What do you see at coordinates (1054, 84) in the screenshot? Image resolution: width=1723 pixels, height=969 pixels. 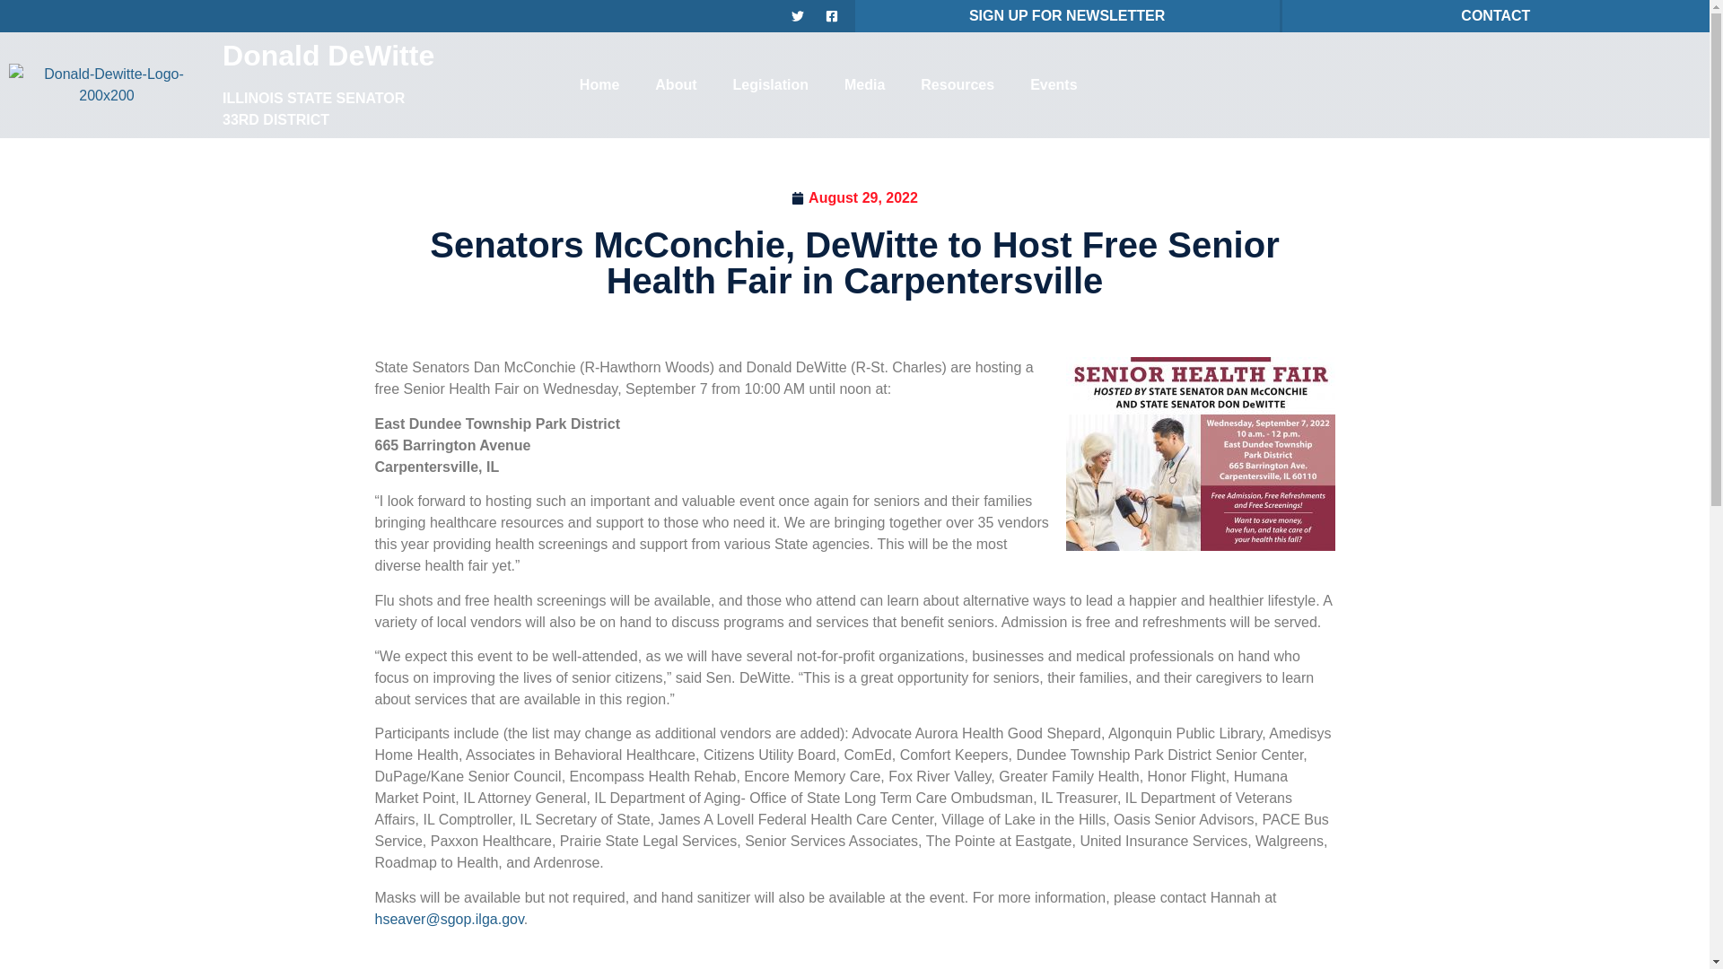 I see `Events` at bounding box center [1054, 84].